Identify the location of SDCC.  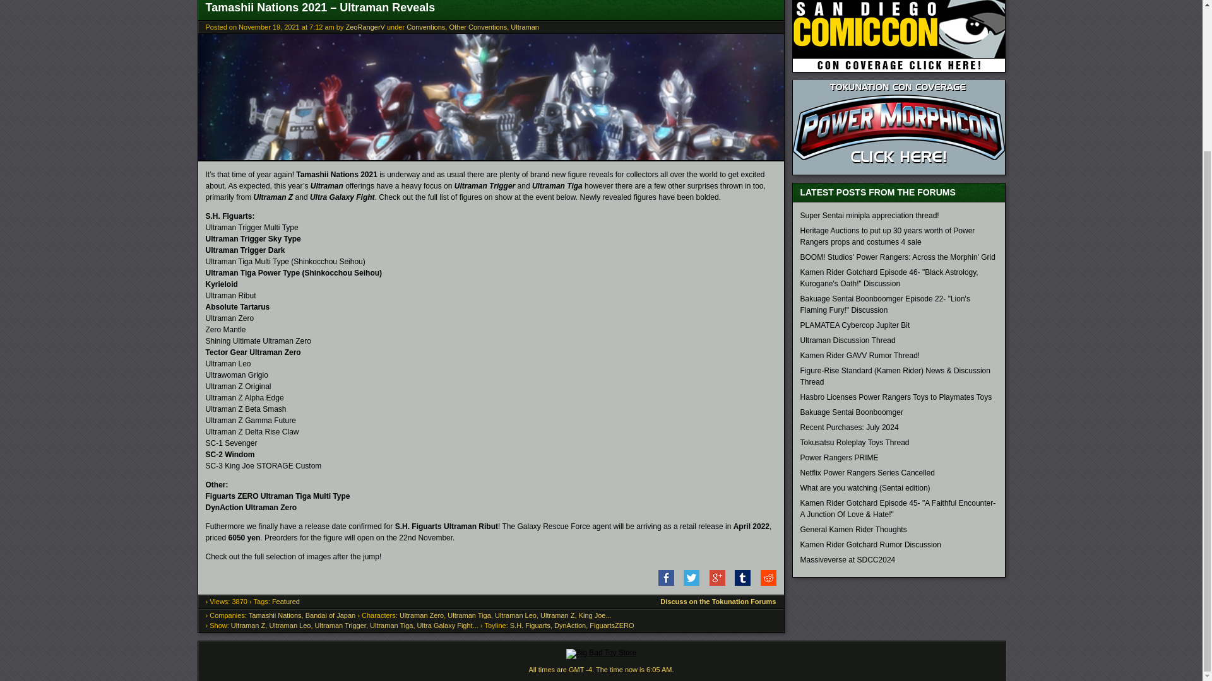
(898, 36).